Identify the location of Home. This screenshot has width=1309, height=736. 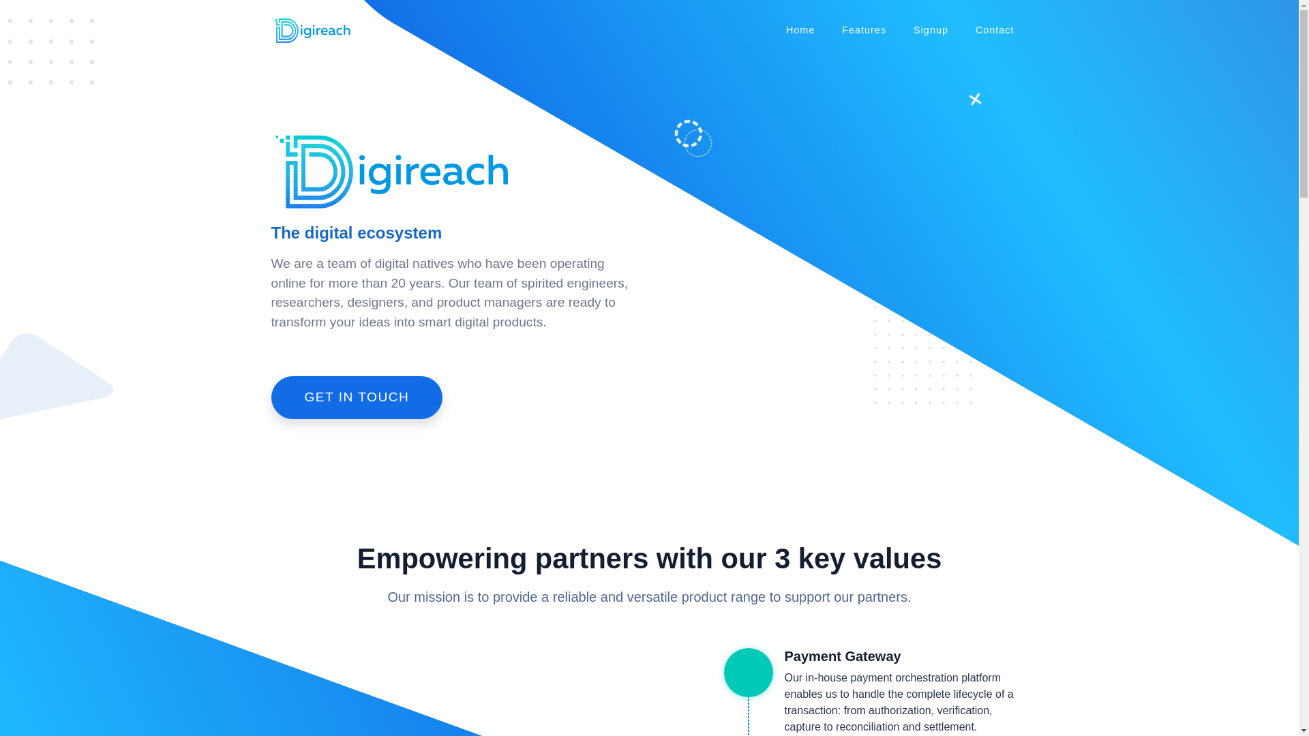
(800, 31).